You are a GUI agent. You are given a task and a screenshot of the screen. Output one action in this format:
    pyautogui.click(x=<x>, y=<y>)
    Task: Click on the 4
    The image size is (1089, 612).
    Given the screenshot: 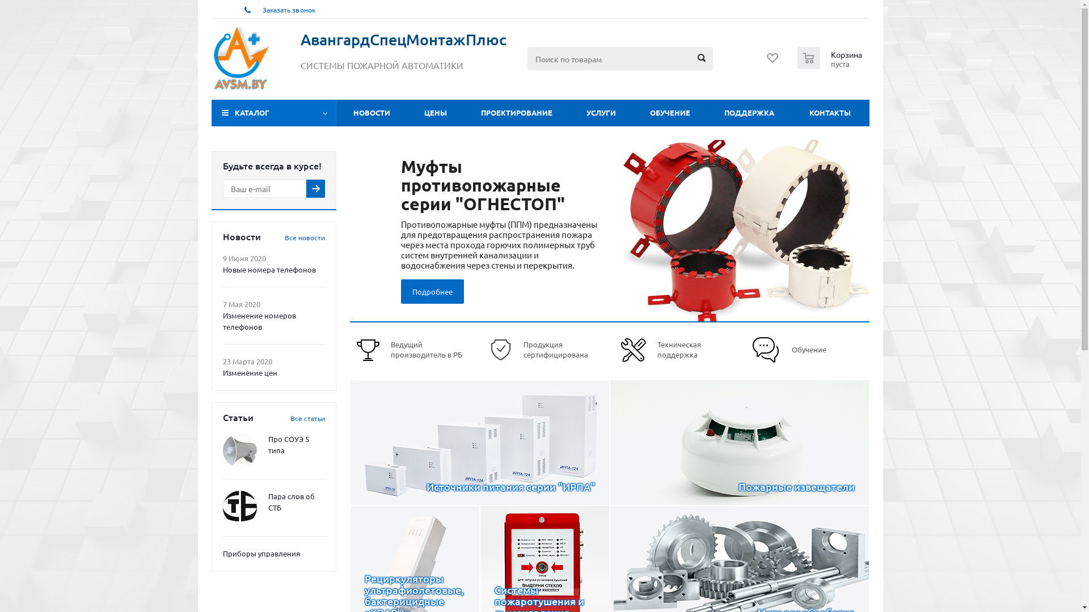 What is the action you would take?
    pyautogui.click(x=626, y=309)
    